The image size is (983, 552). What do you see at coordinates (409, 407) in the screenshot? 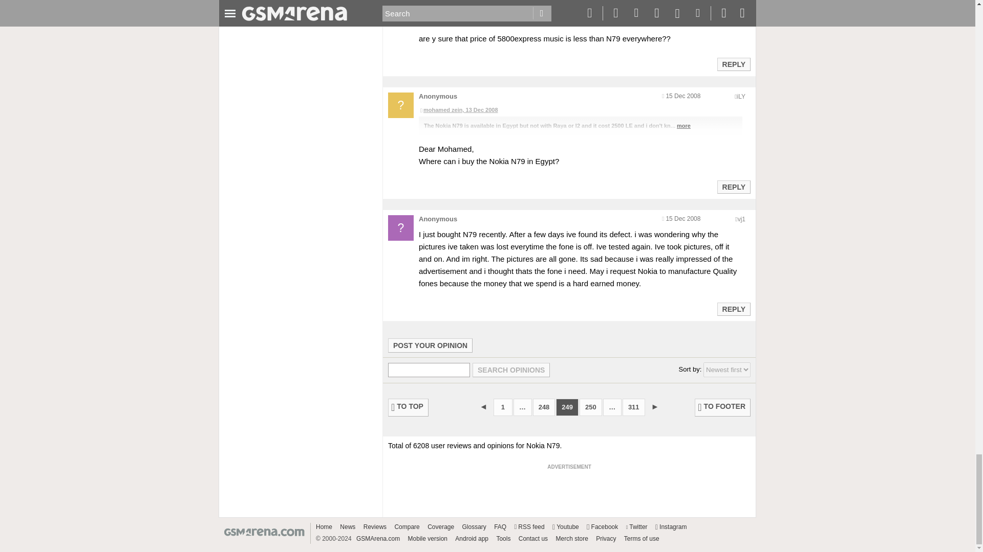
I see `TO TOP` at bounding box center [409, 407].